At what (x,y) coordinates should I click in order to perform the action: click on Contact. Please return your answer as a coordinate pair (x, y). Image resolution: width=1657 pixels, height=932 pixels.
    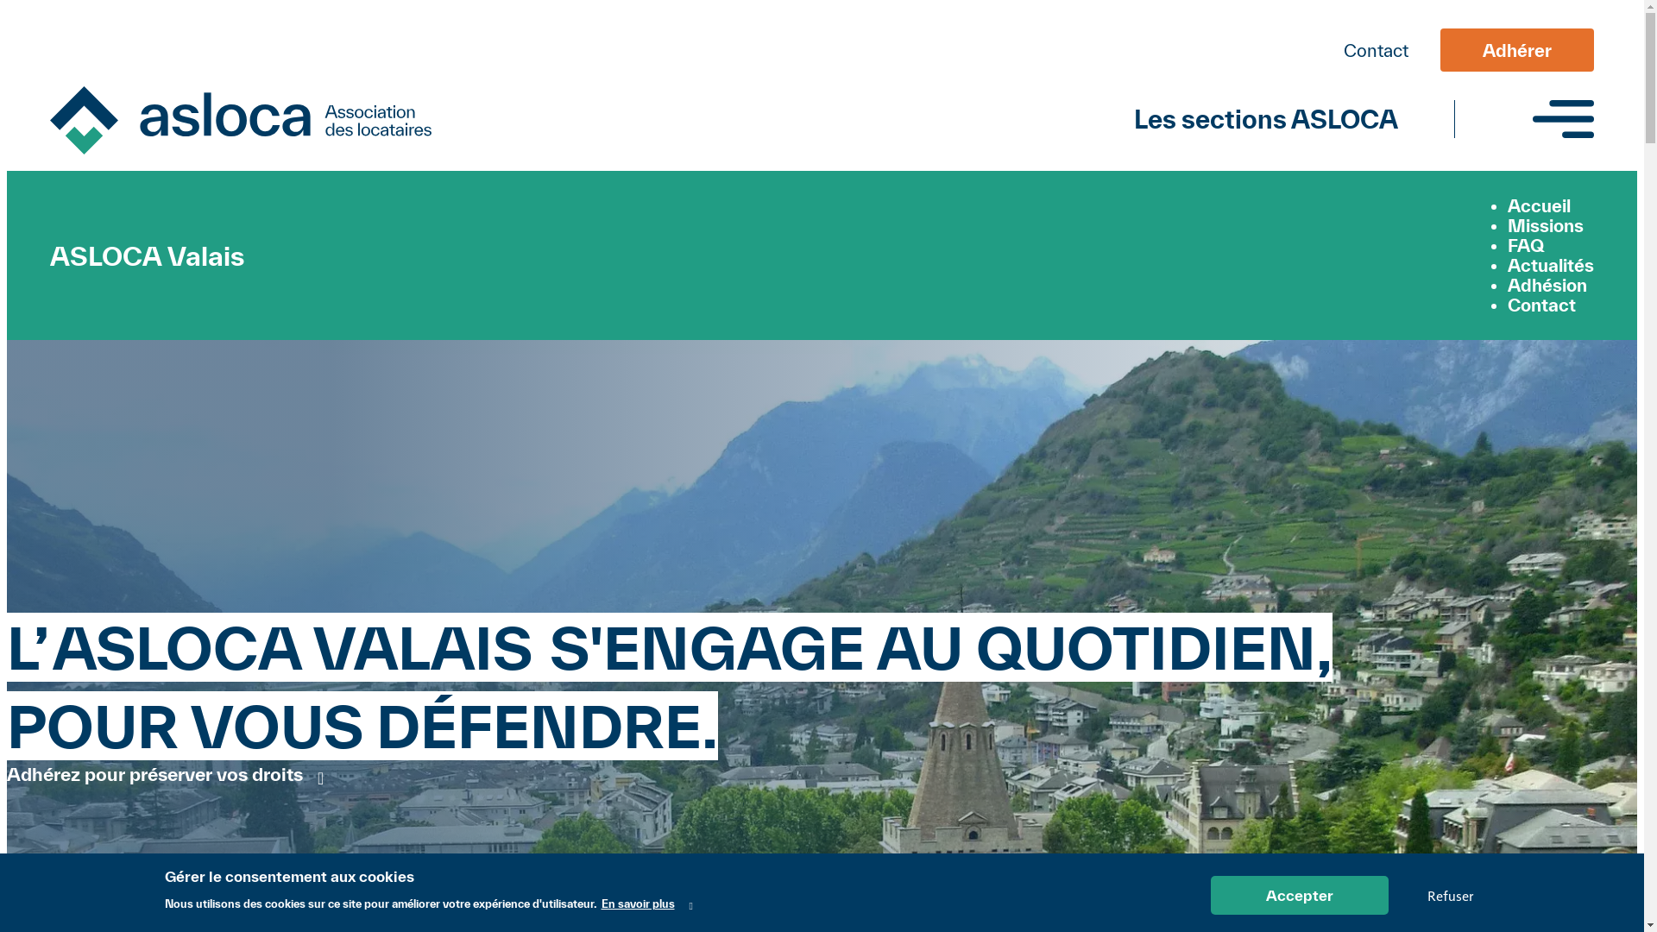
    Looking at the image, I should click on (1376, 50).